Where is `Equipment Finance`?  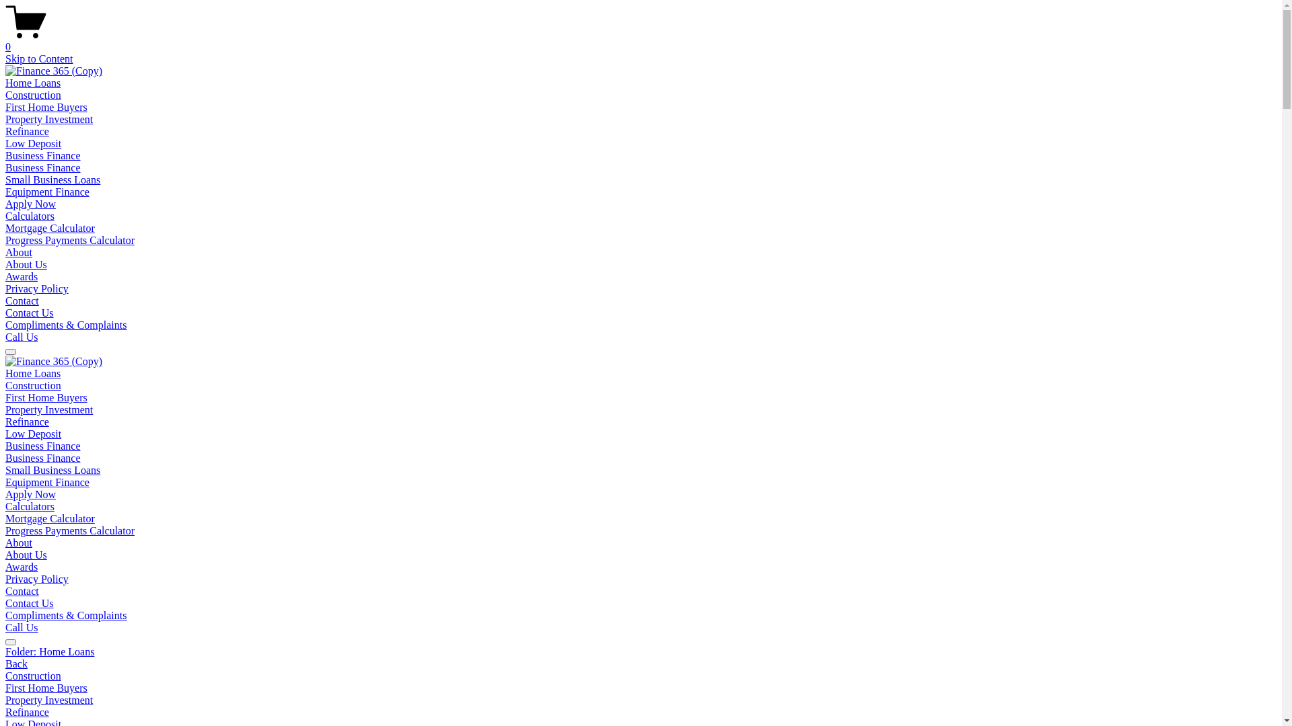
Equipment Finance is located at coordinates (47, 192).